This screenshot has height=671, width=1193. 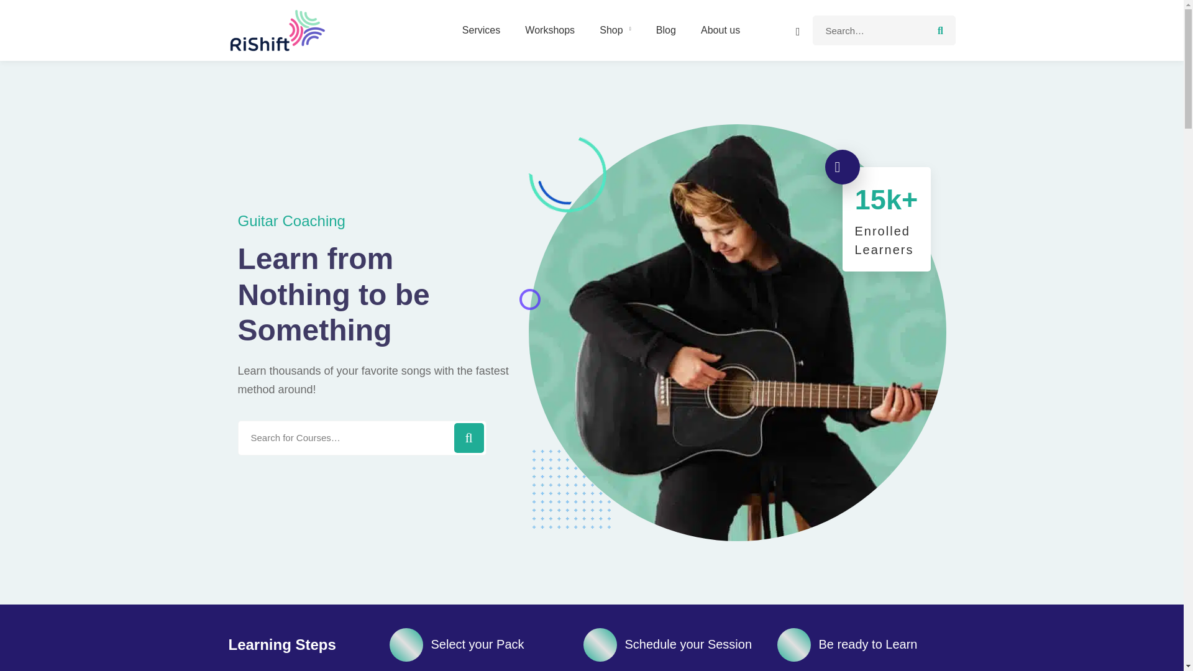 I want to click on Services, so click(x=481, y=30).